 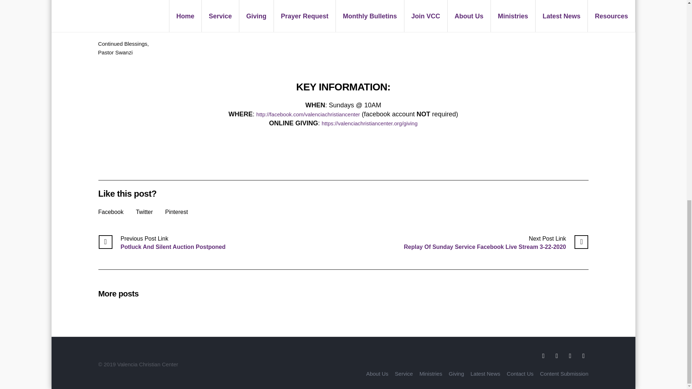 I want to click on Facebook, so click(x=110, y=212).